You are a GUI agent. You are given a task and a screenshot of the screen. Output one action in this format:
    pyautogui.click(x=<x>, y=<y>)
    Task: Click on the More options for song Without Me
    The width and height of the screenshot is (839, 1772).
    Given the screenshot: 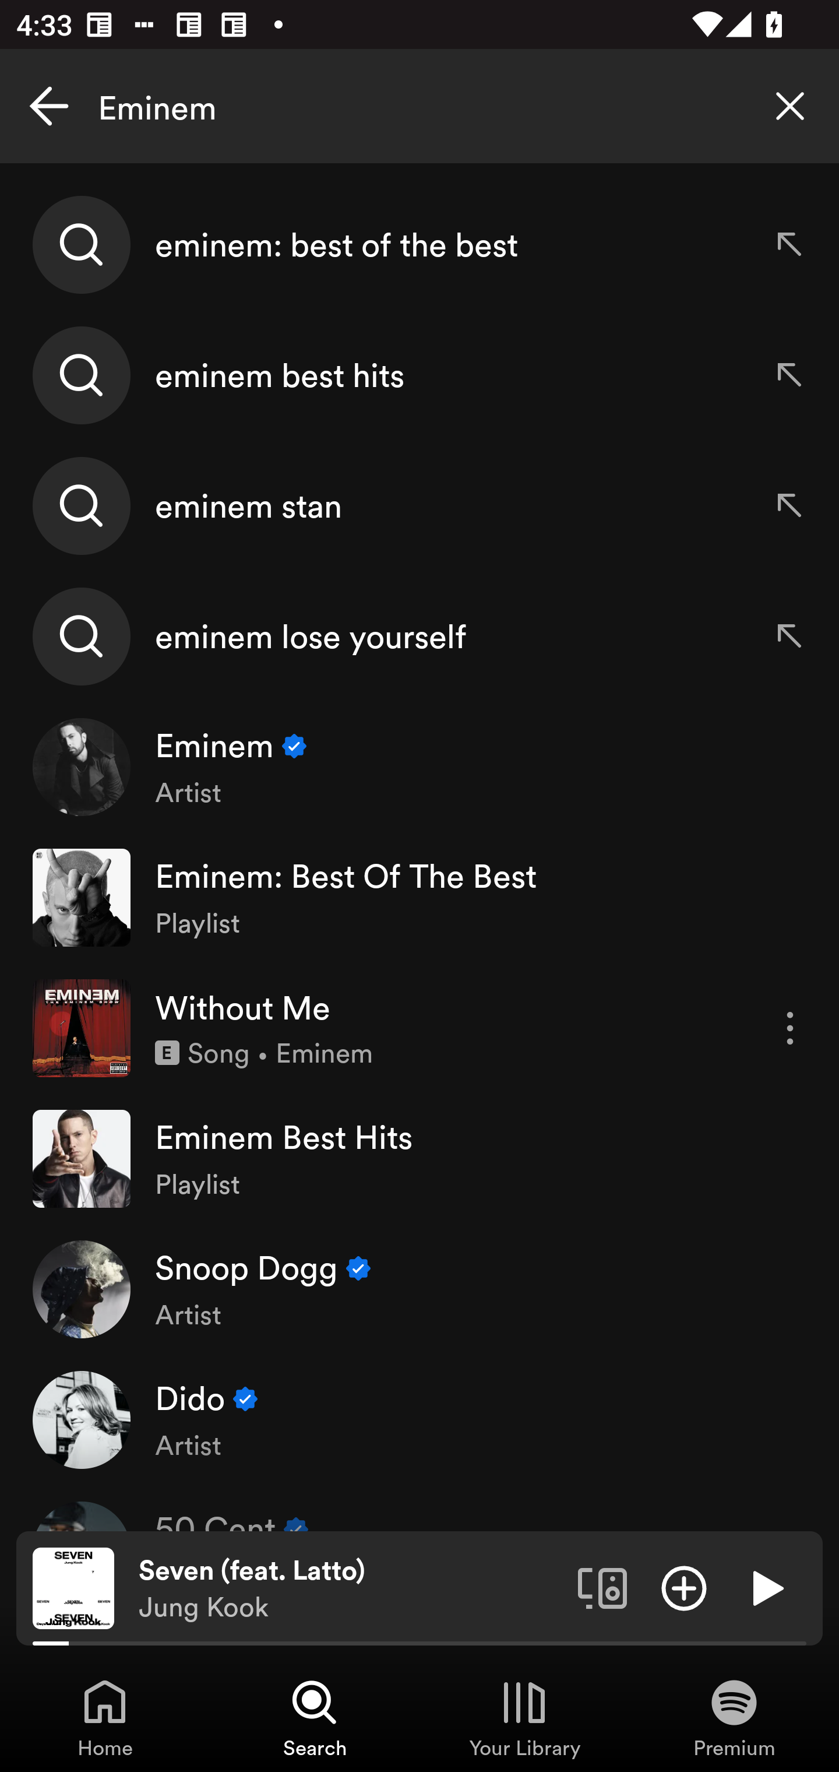 What is the action you would take?
    pyautogui.click(x=790, y=1028)
    